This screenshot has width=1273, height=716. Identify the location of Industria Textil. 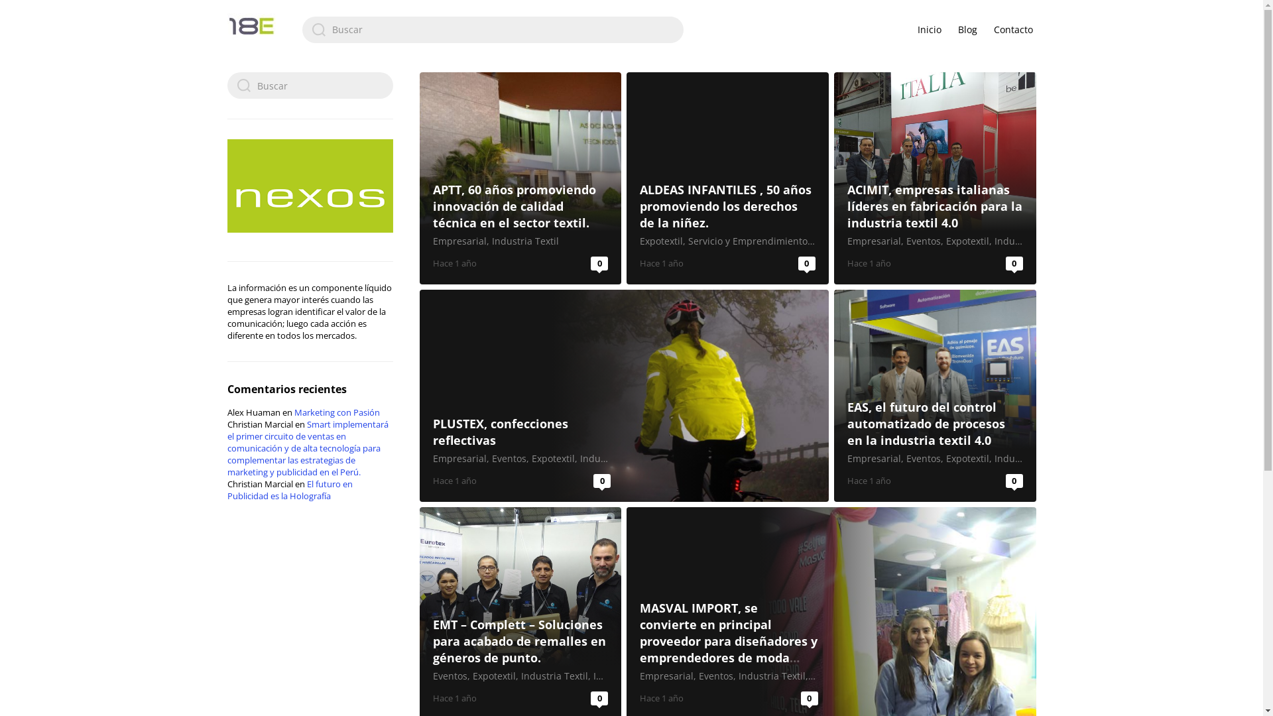
(1028, 459).